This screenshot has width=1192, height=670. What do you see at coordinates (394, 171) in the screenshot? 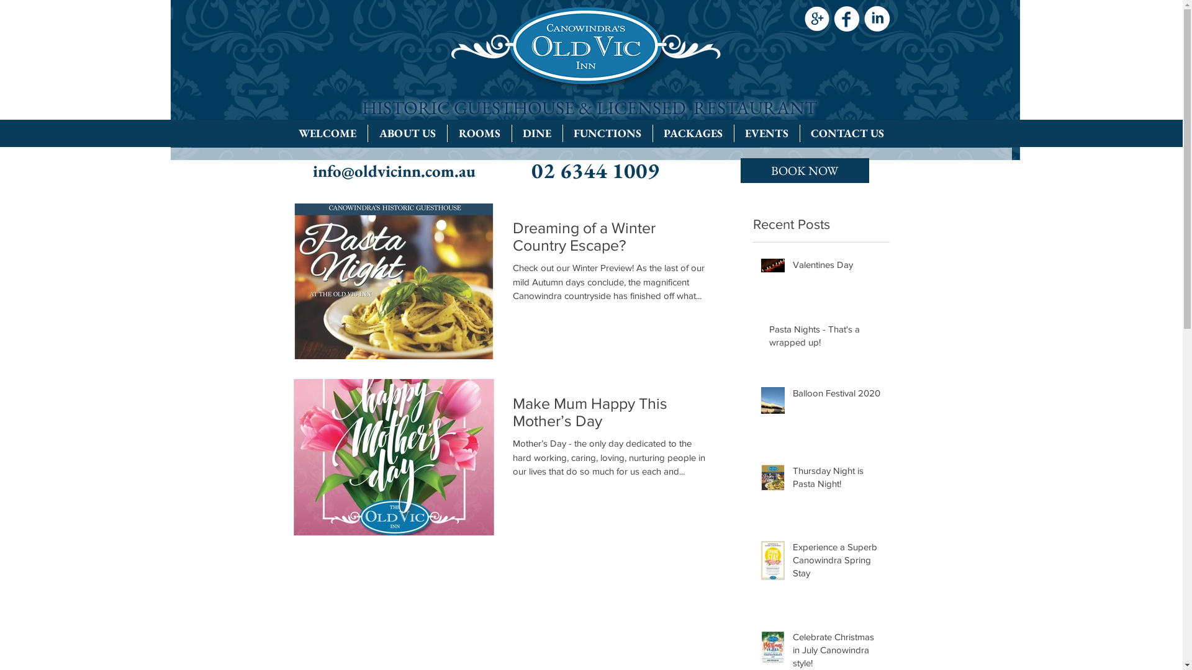
I see `info@oldvicinn.com.au` at bounding box center [394, 171].